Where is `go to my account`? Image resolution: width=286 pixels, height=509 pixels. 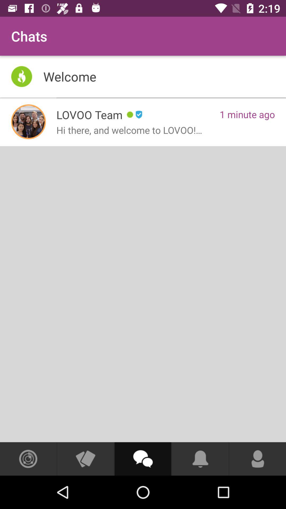 go to my account is located at coordinates (258, 459).